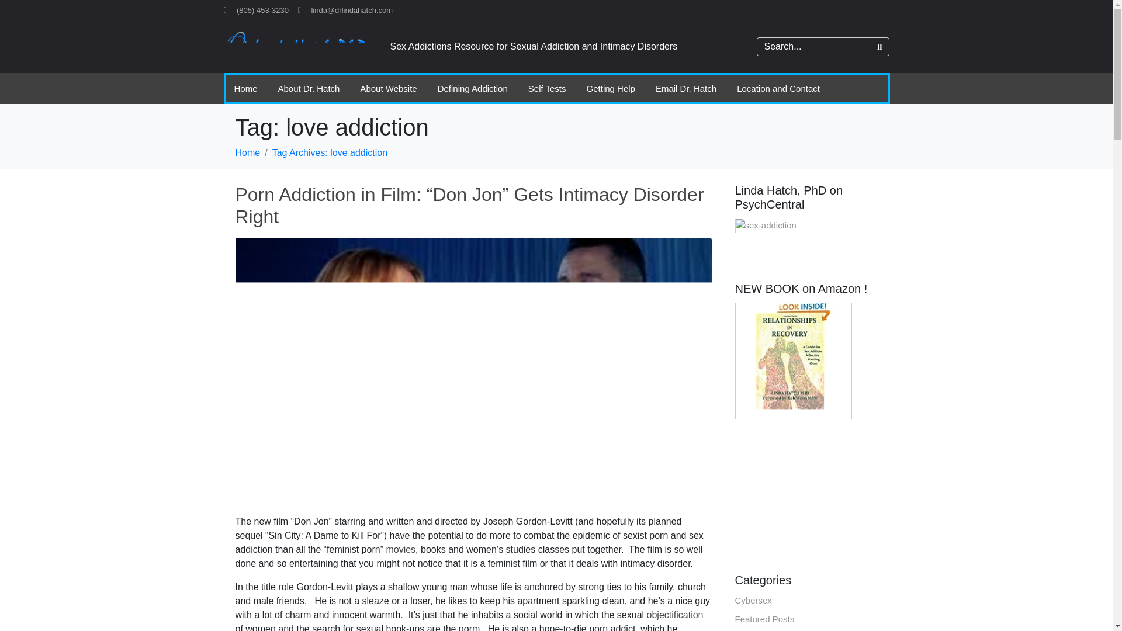 The width and height of the screenshot is (1122, 631). Describe the element at coordinates (547, 88) in the screenshot. I see `Self Tests` at that location.